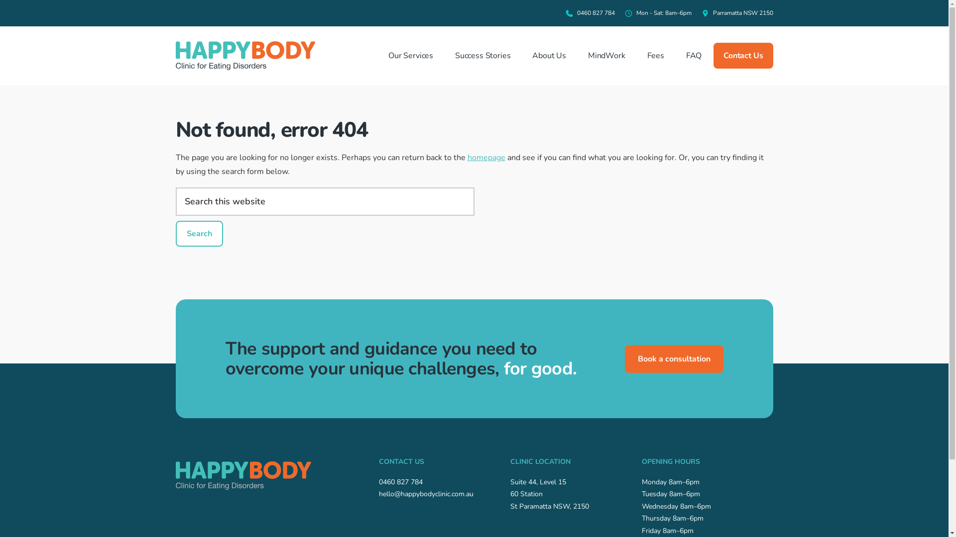 This screenshot has width=956, height=537. I want to click on MindWork, so click(606, 56).